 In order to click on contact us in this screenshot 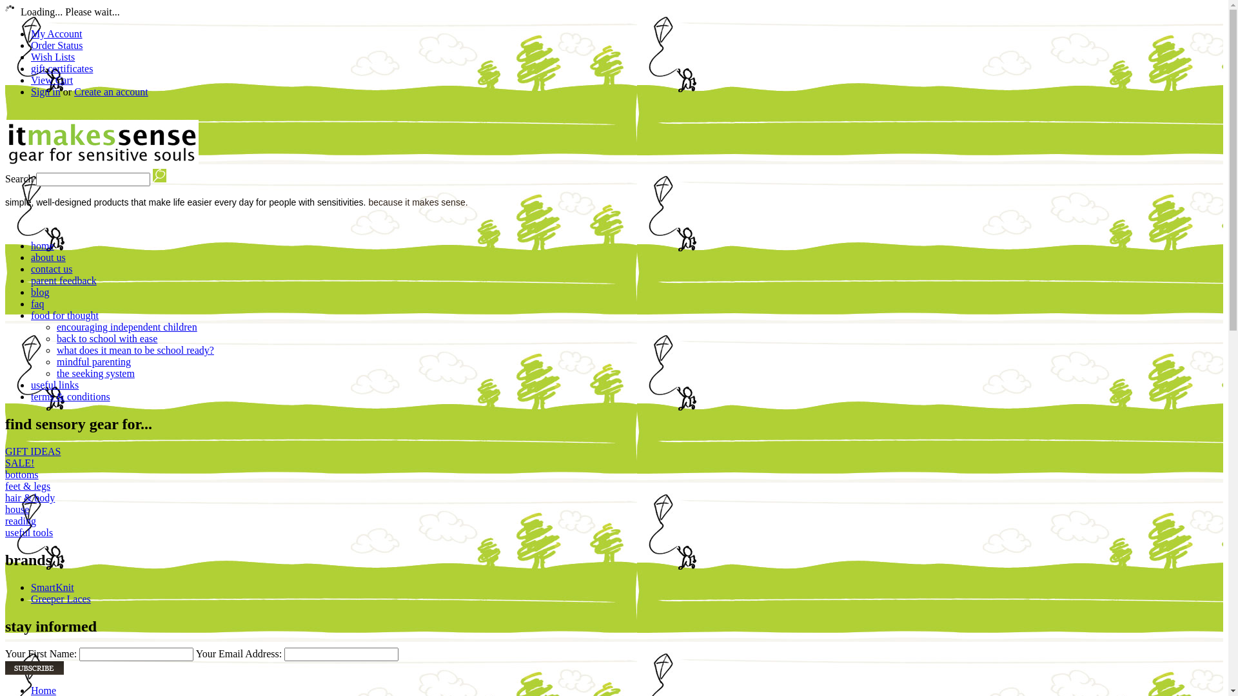, I will do `click(52, 269)`.